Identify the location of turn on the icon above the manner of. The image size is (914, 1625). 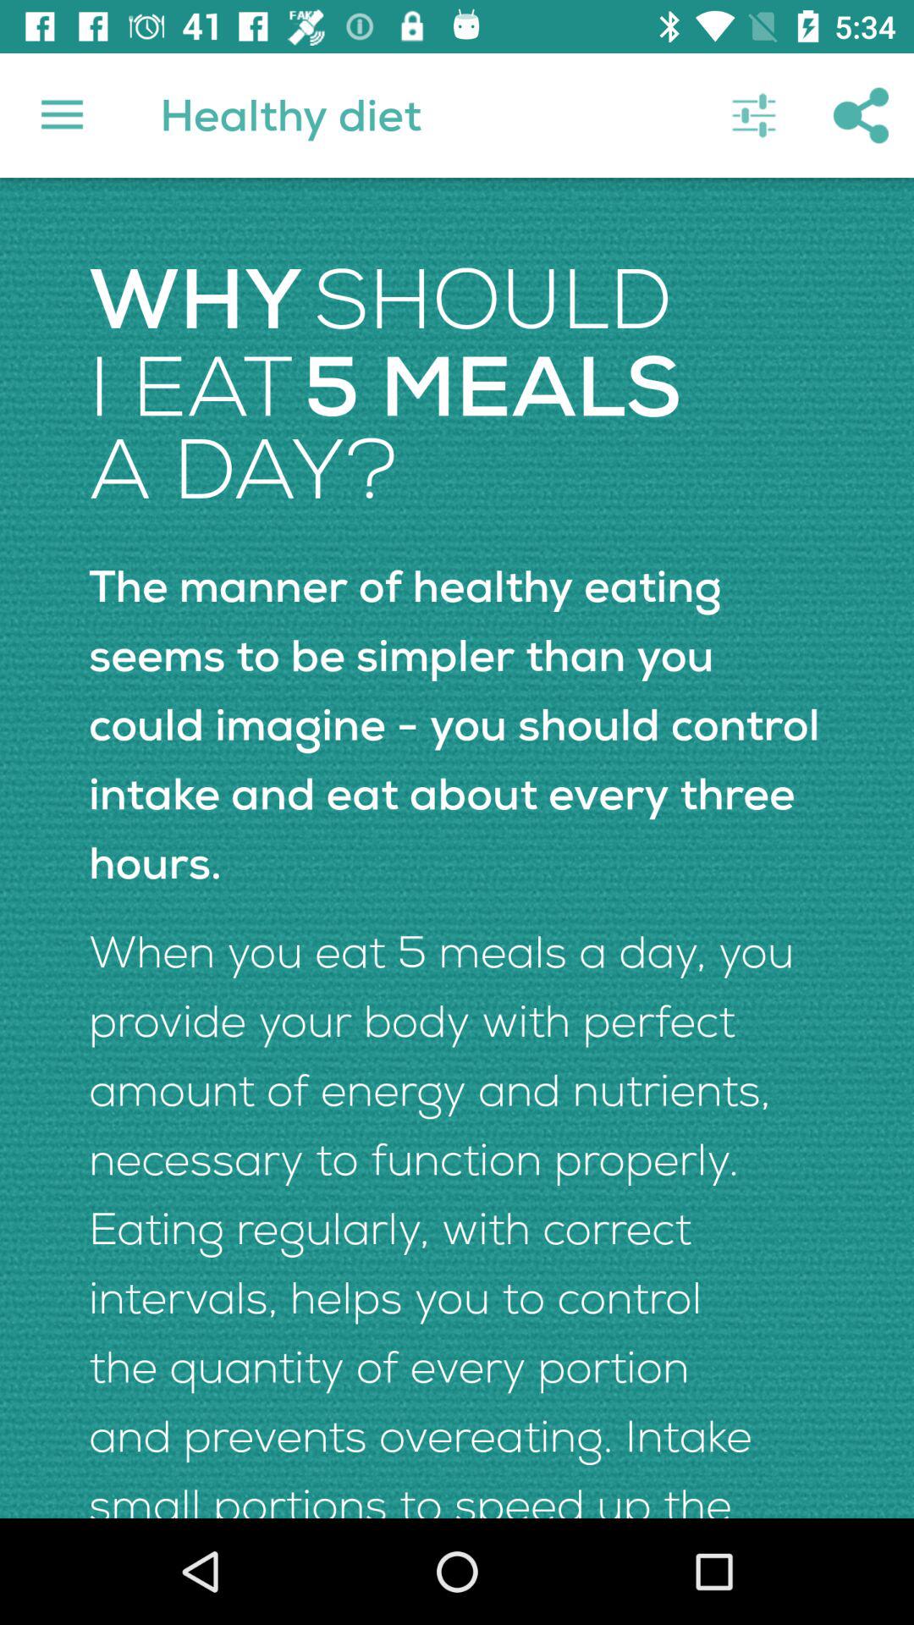
(753, 115).